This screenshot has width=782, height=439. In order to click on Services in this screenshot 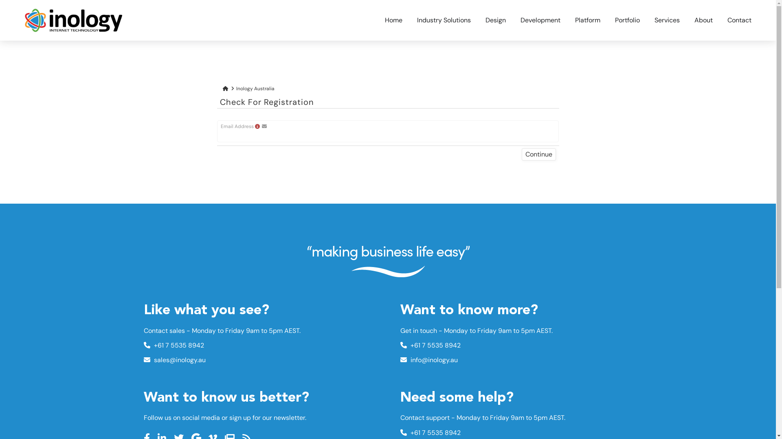, I will do `click(667, 20)`.